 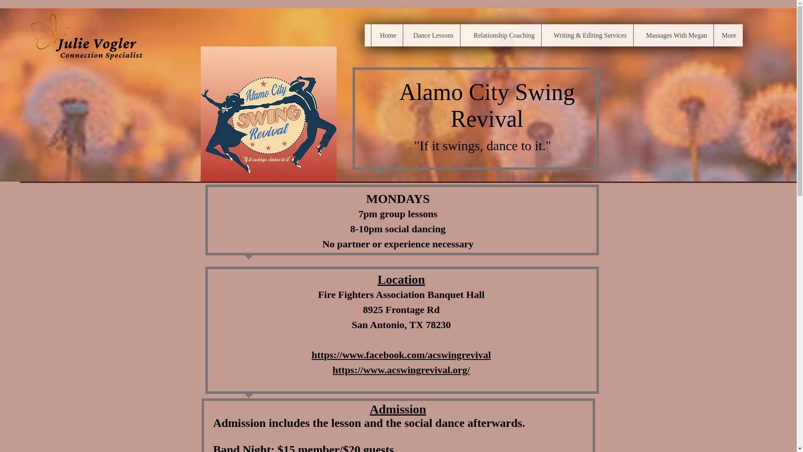 I want to click on Massages With Megan, so click(x=673, y=35).